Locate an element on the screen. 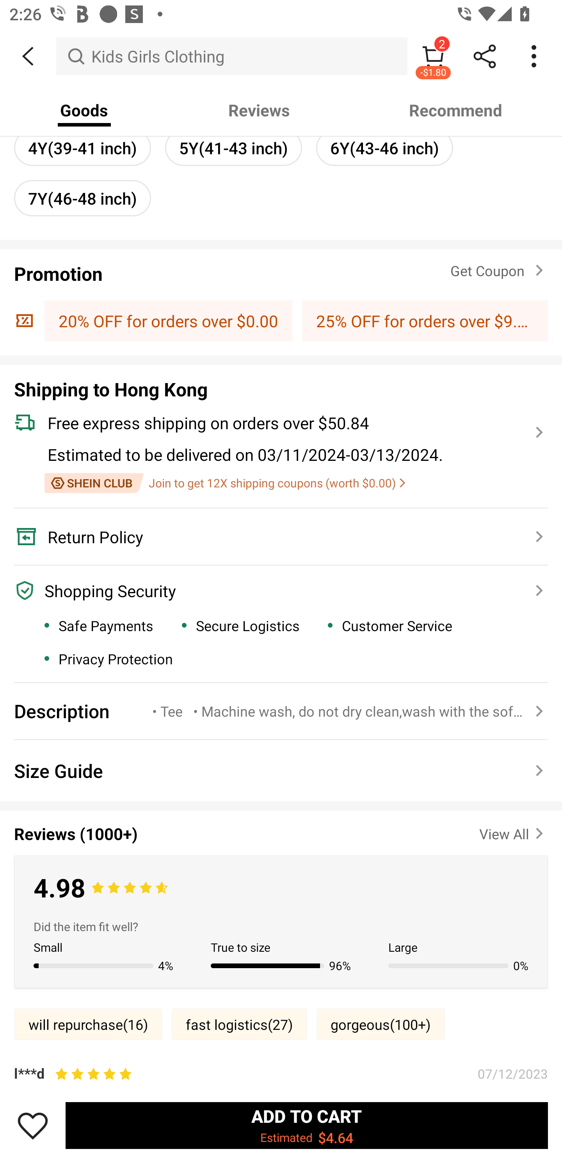 The width and height of the screenshot is (562, 1156). Join to get 12X shipping coupons (worth $0.00) is located at coordinates (225, 483).